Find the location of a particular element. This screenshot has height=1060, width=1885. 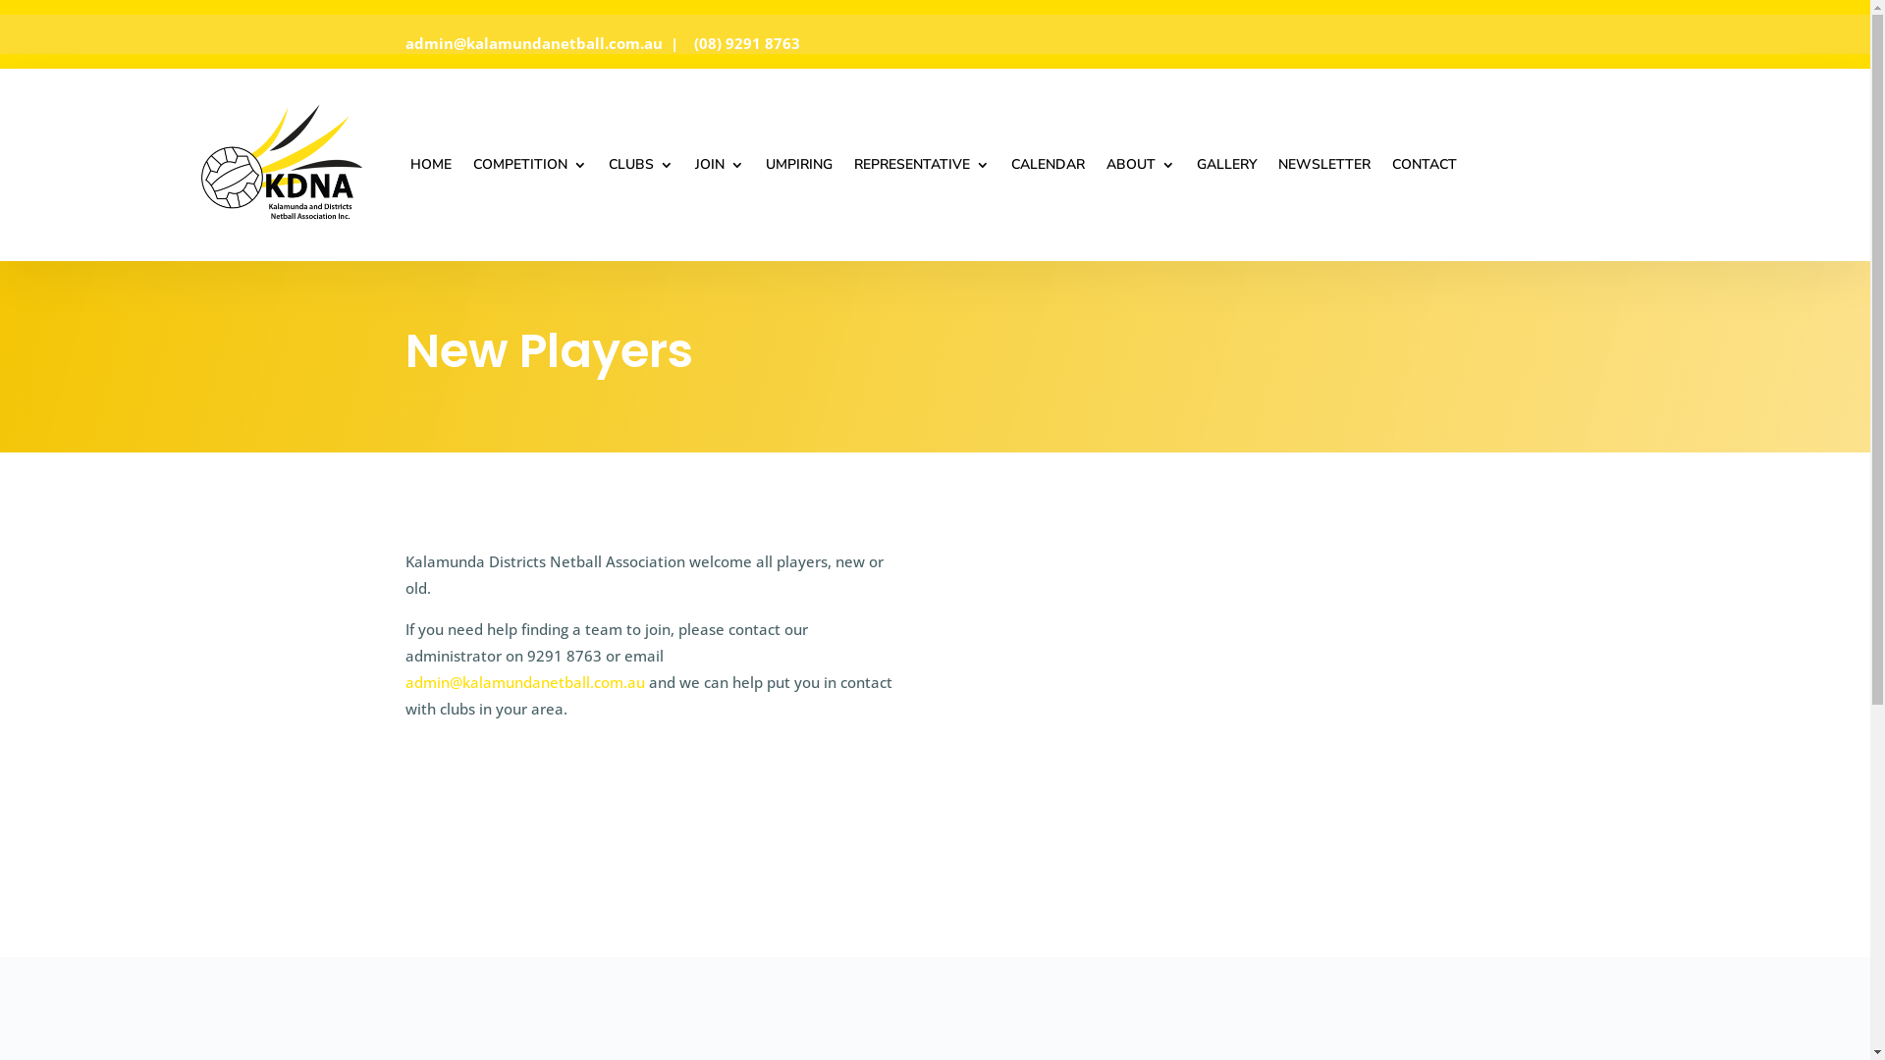

CALENDAR is located at coordinates (1049, 165).